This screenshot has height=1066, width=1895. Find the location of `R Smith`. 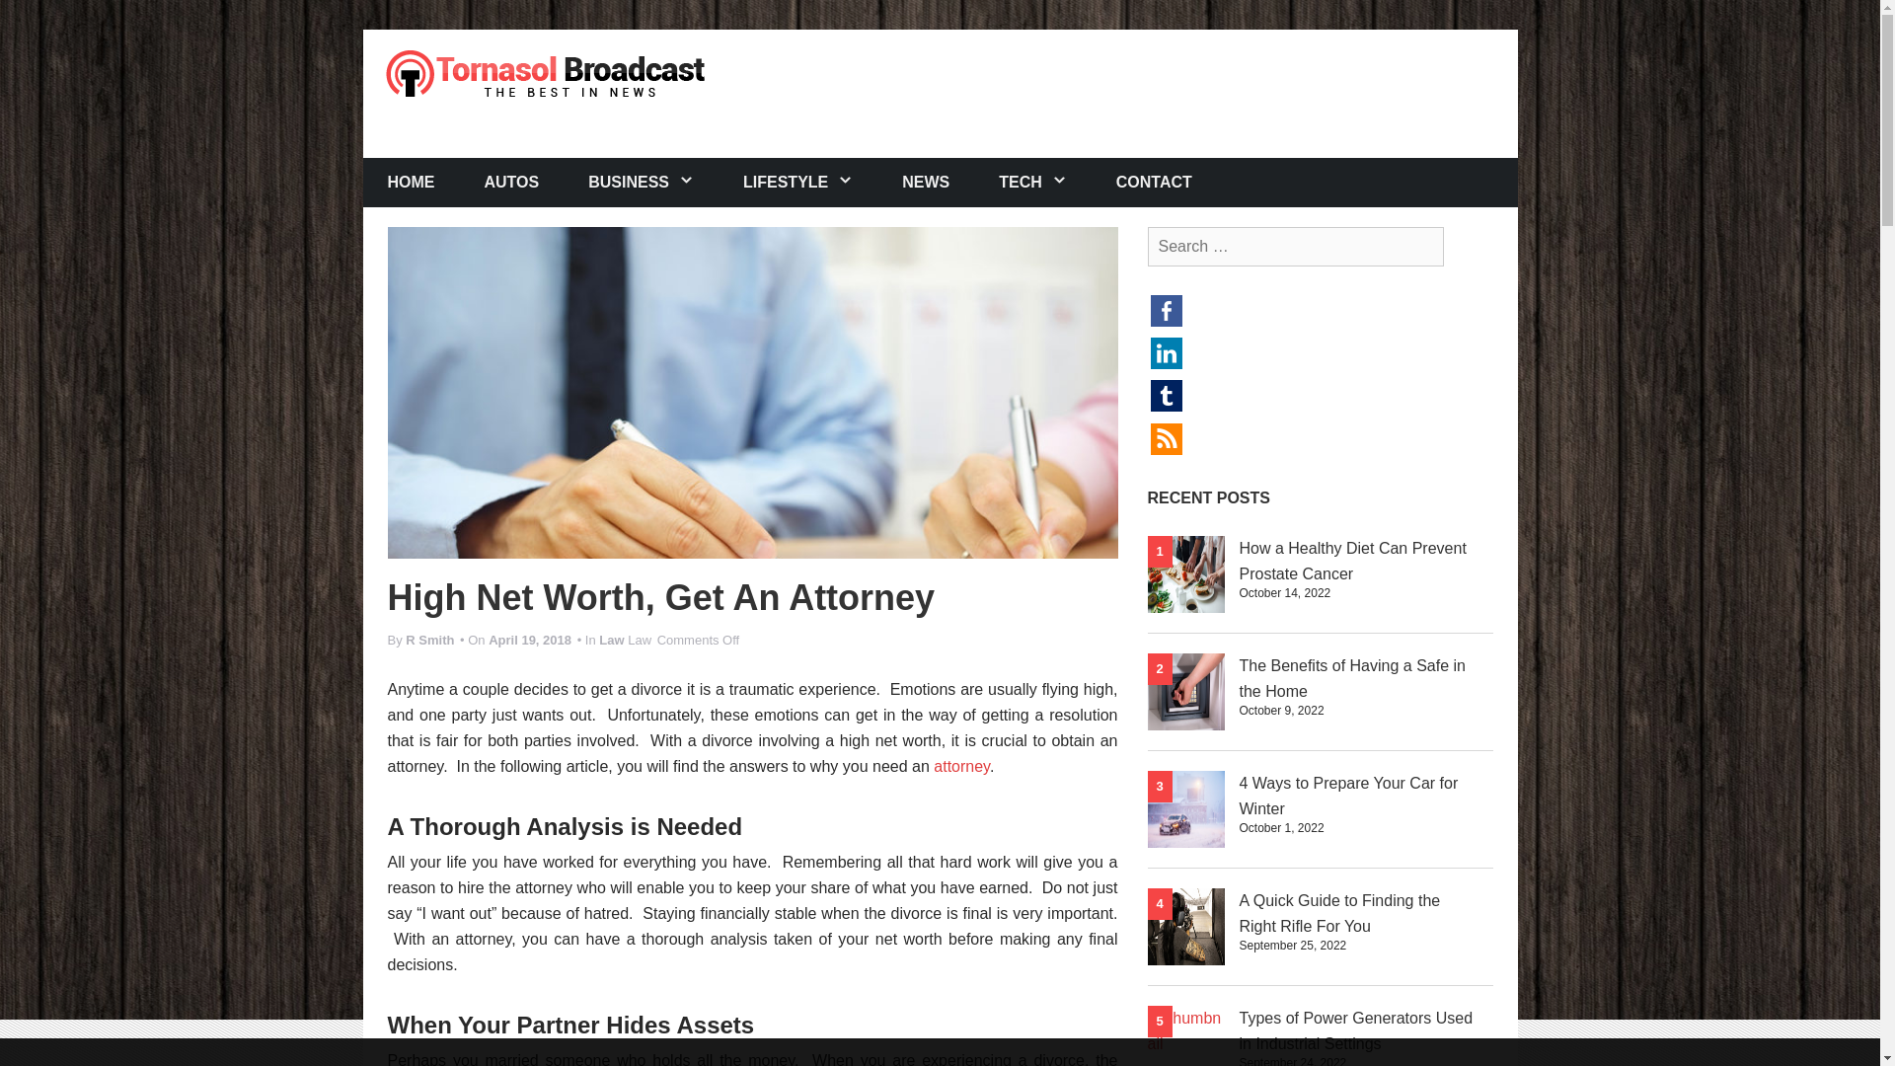

R Smith is located at coordinates (429, 640).